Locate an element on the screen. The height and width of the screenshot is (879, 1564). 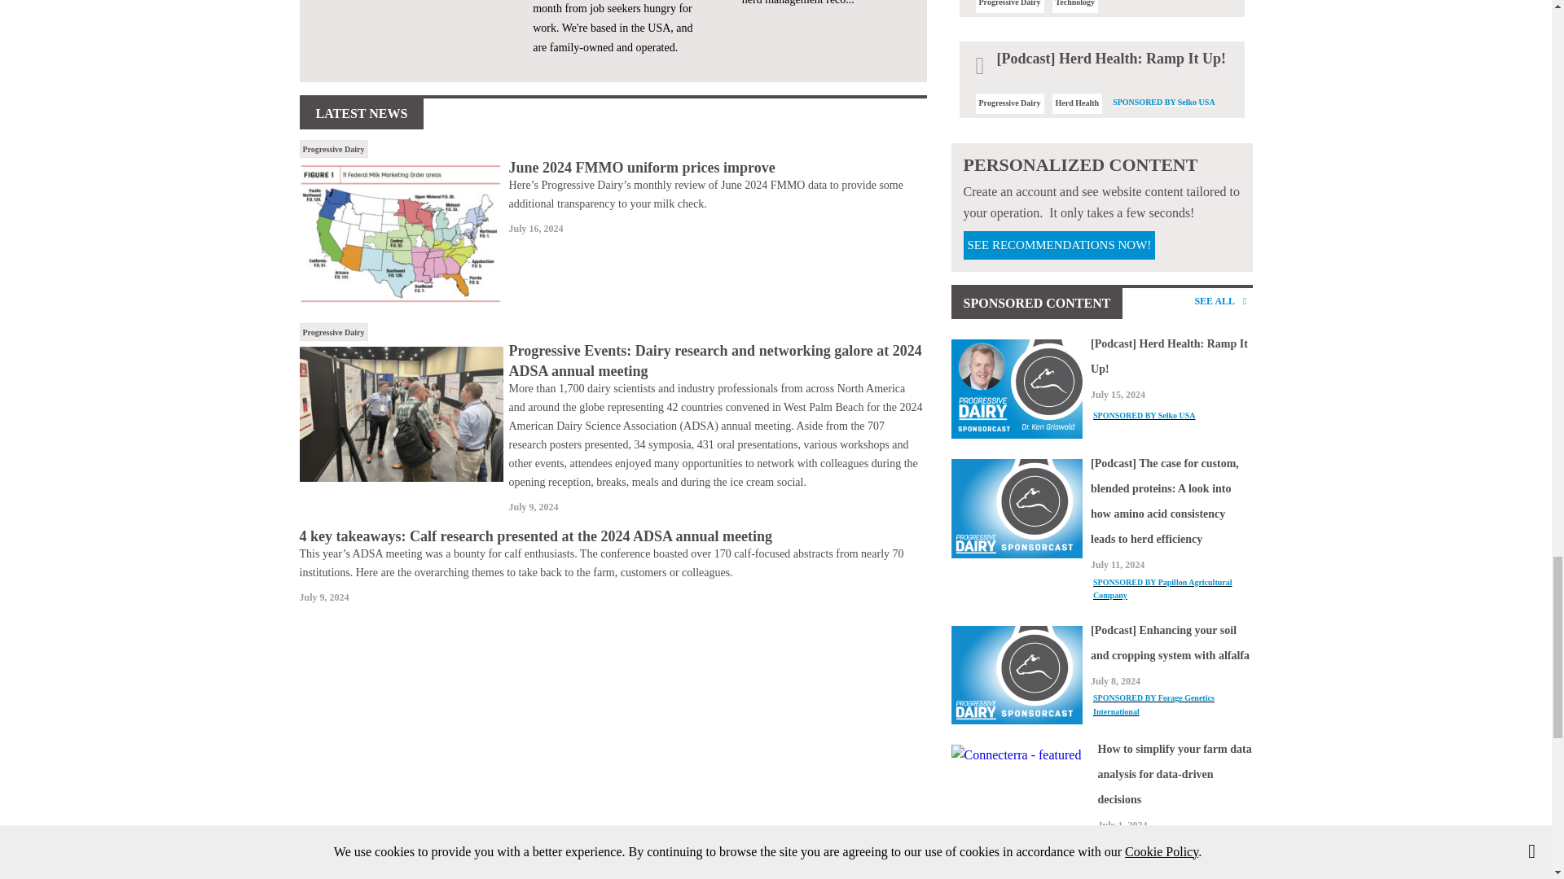
headphone-pd-gray.png is located at coordinates (1017, 508).